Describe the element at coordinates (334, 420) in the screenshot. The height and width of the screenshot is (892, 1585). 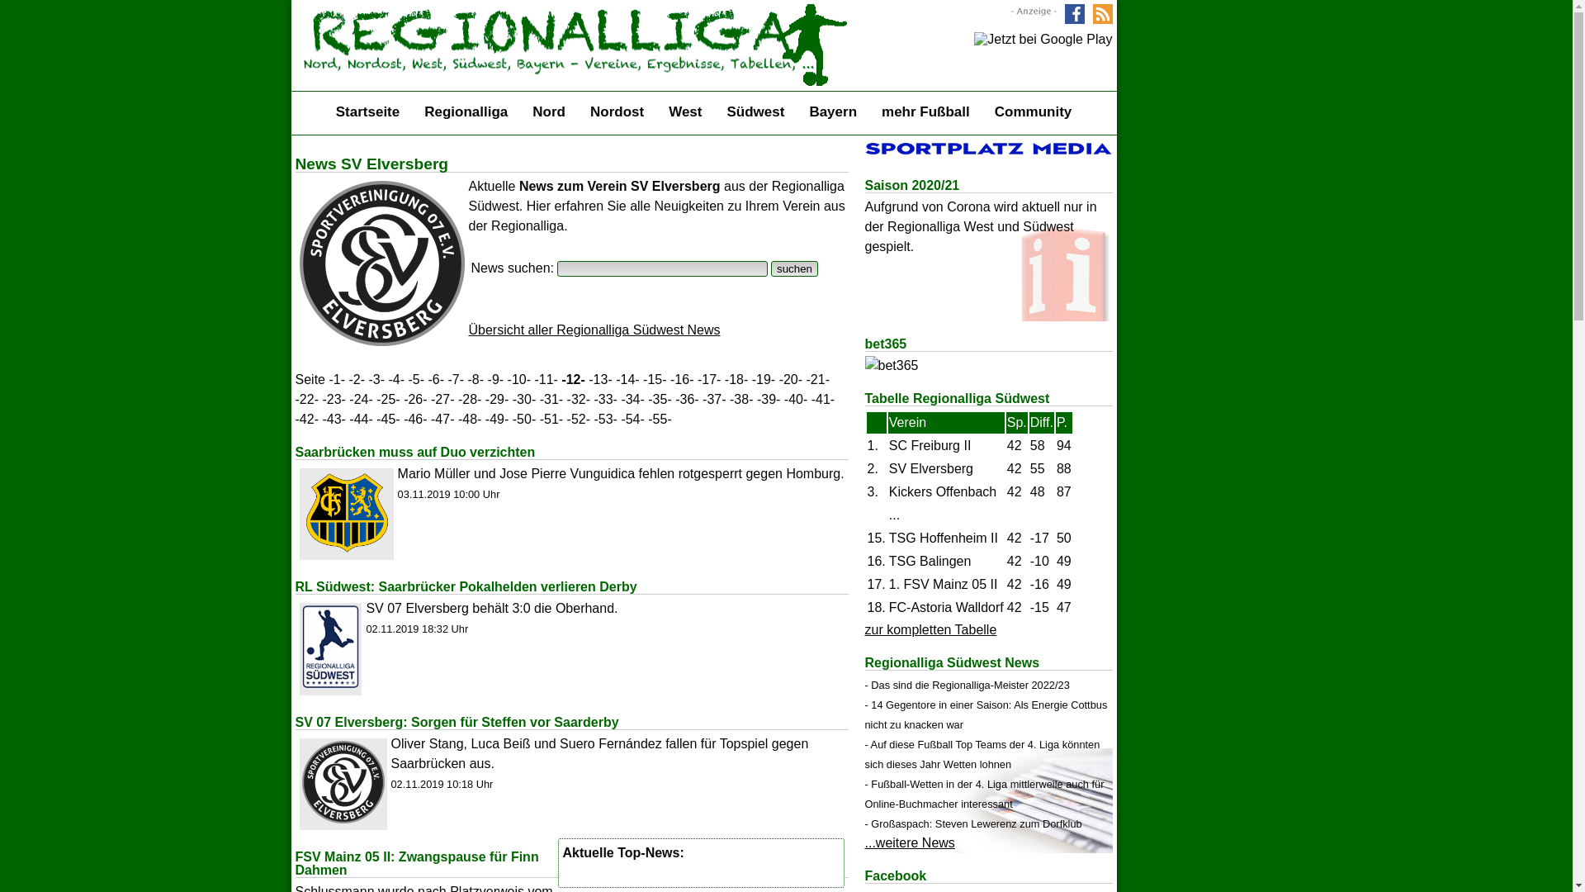
I see `-43-` at that location.